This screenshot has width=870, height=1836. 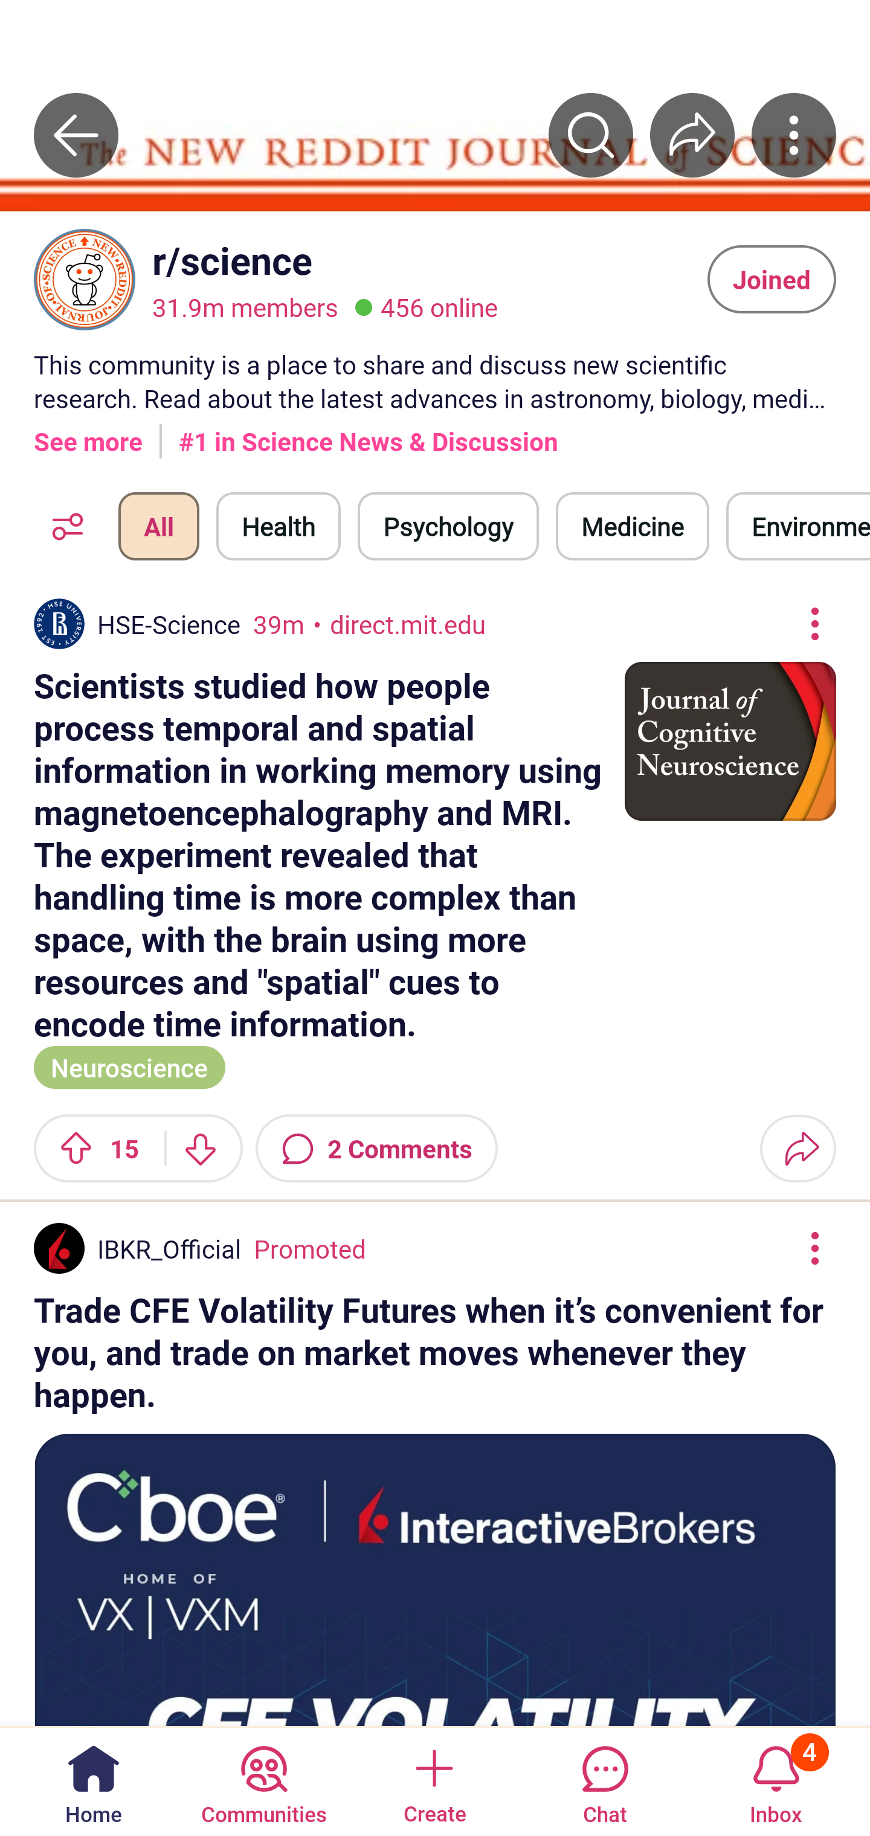 I want to click on Back, so click(x=76, y=135).